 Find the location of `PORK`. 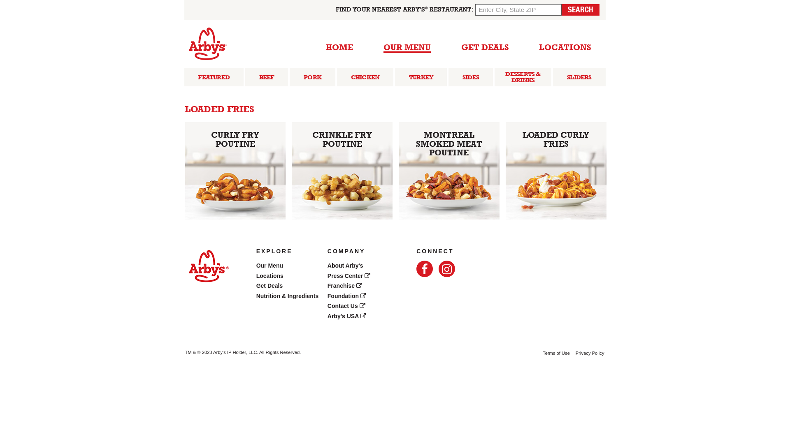

PORK is located at coordinates (313, 77).